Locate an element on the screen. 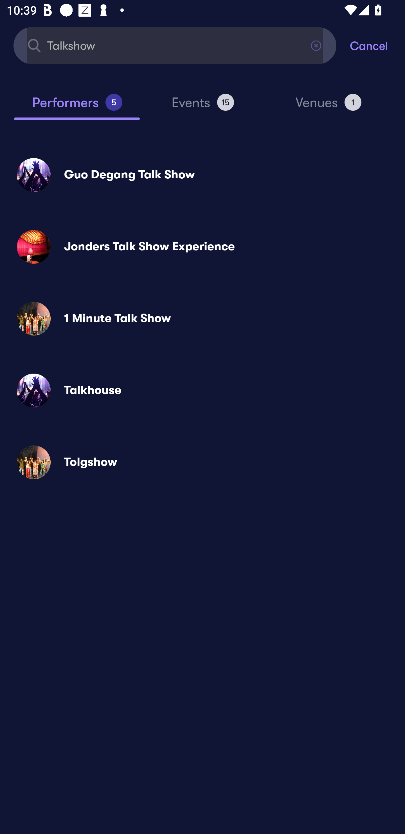  Jonders Talk Show Experience is located at coordinates (202, 247).